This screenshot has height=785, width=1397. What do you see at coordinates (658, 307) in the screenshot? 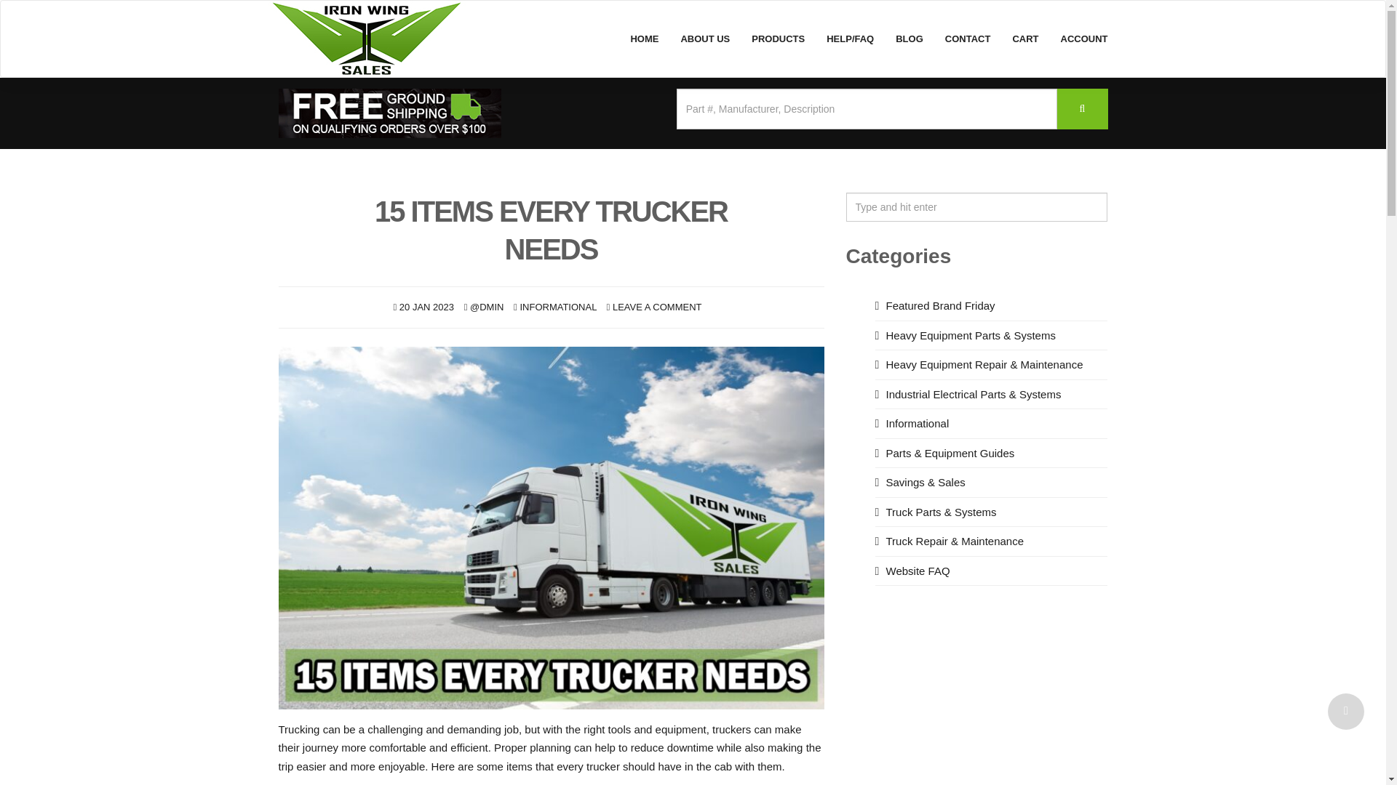
I see `LEAVE A COMMENT` at bounding box center [658, 307].